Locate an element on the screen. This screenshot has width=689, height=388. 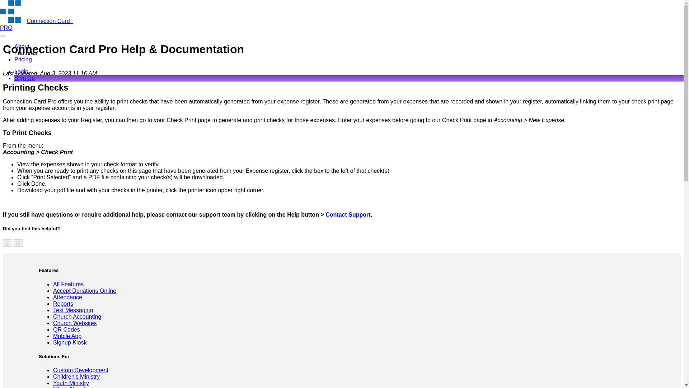
Micro Churches is located at coordinates (73, 387).